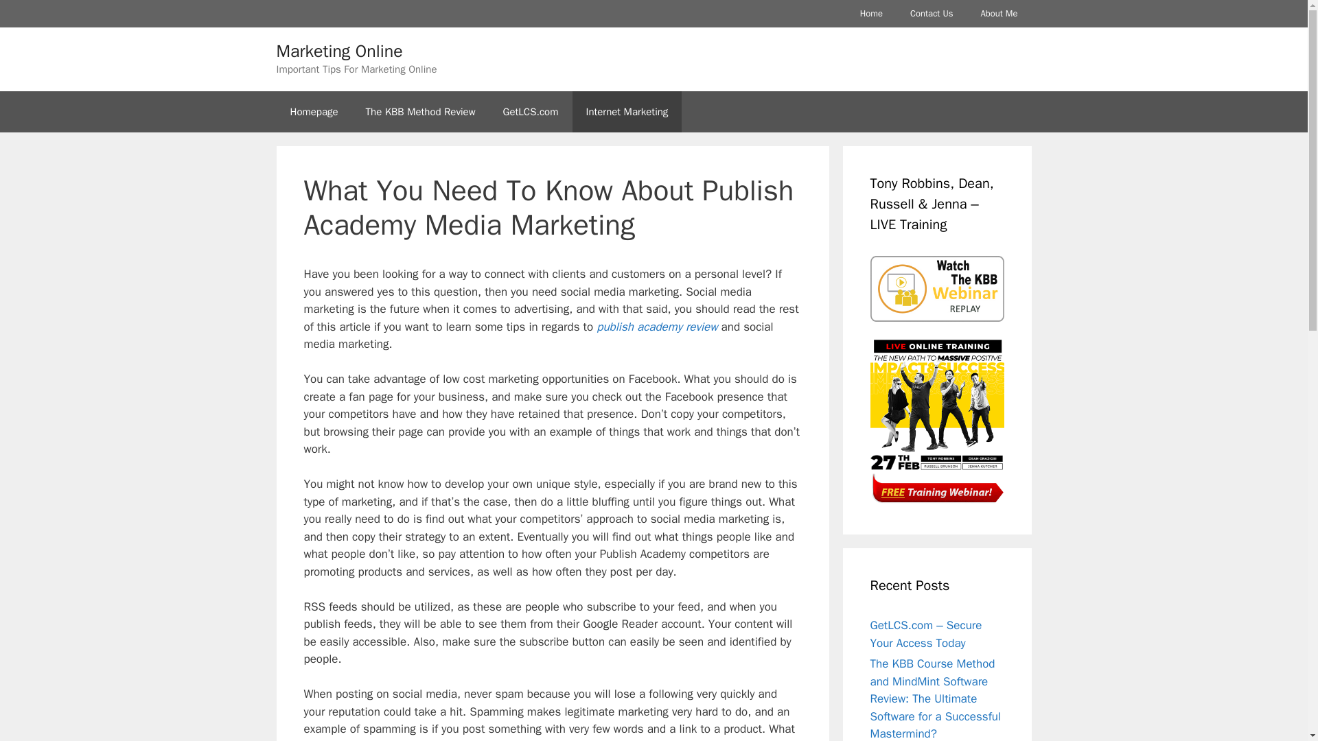  Describe the element at coordinates (656, 327) in the screenshot. I see `publish academy review` at that location.